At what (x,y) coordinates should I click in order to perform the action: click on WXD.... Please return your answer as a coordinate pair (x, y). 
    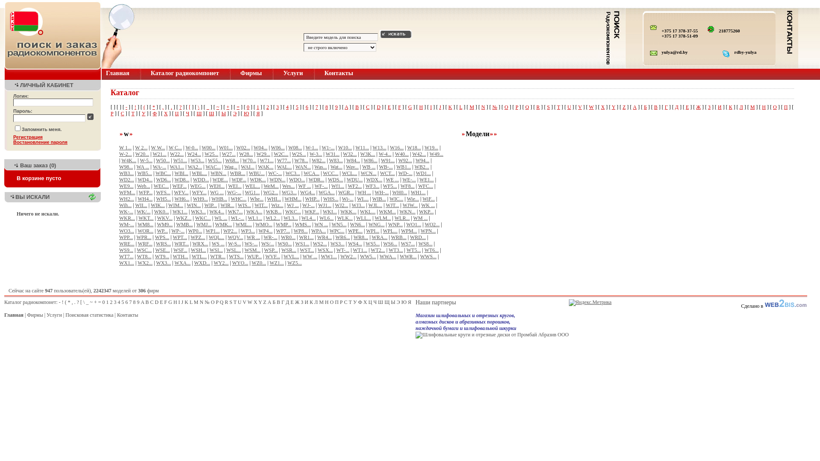
    Looking at the image, I should click on (202, 263).